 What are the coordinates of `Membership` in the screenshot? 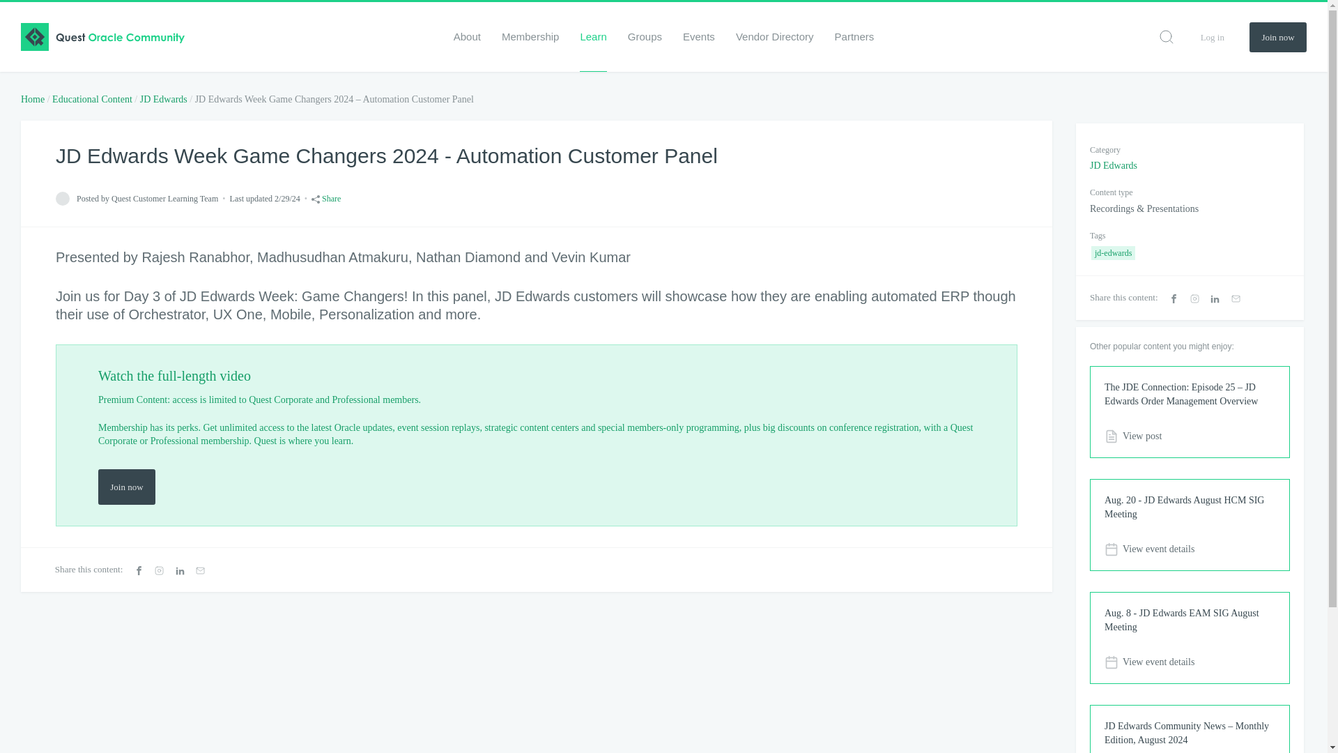 It's located at (530, 36).